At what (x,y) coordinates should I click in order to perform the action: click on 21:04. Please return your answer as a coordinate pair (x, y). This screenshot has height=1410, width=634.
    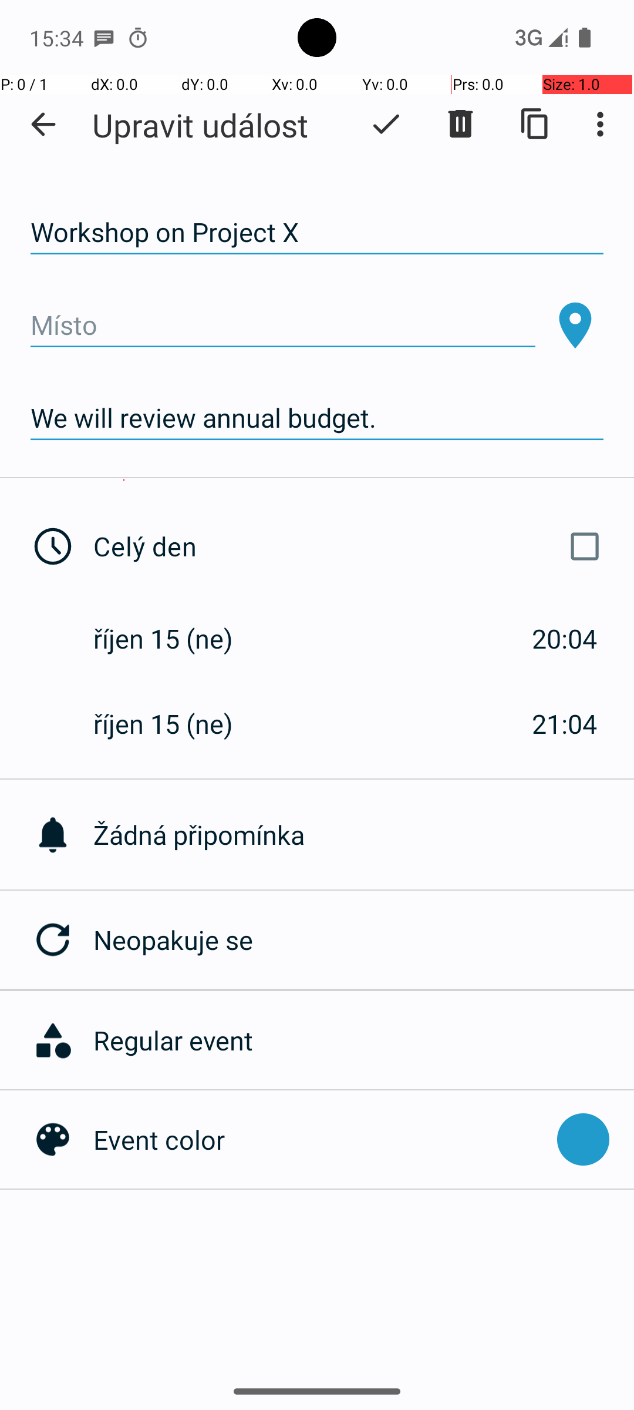
    Looking at the image, I should click on (565, 724).